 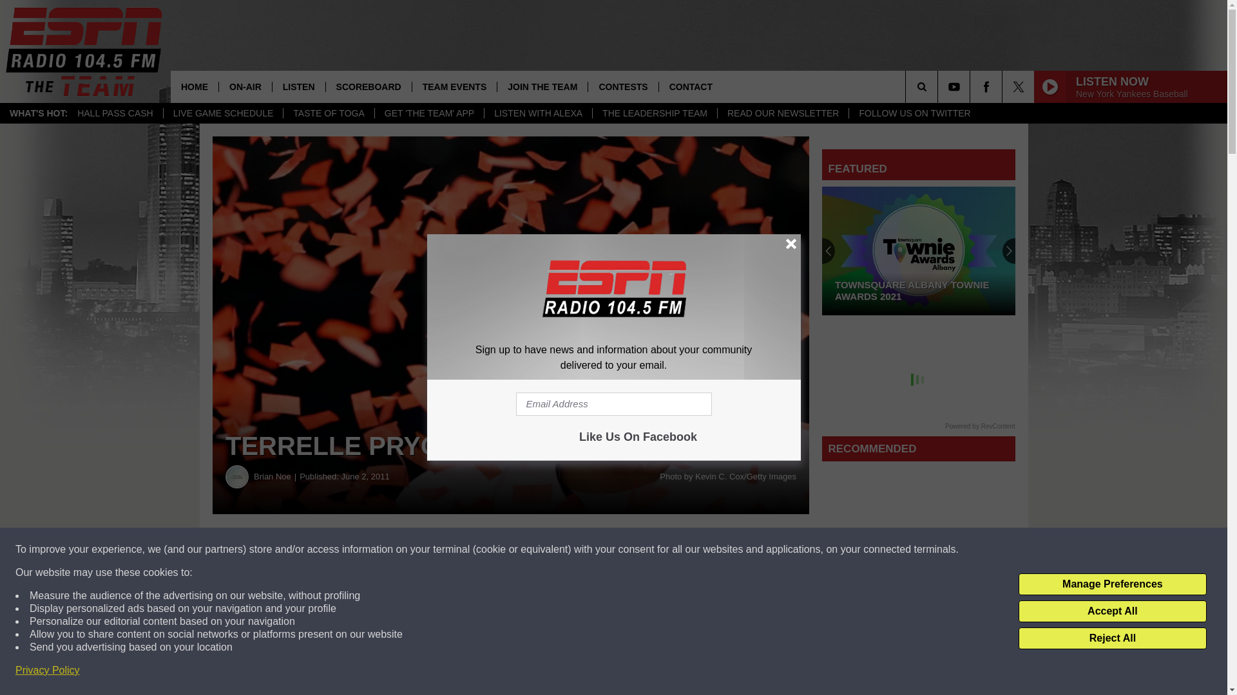 I want to click on LISTEN, so click(x=298, y=86).